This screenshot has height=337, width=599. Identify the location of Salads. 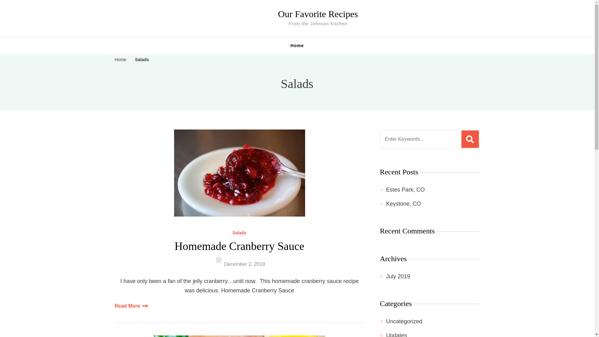
(142, 60).